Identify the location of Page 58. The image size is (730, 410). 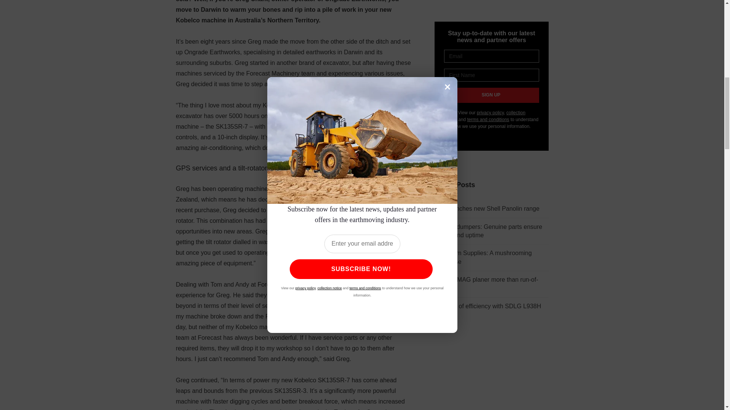
(294, 13).